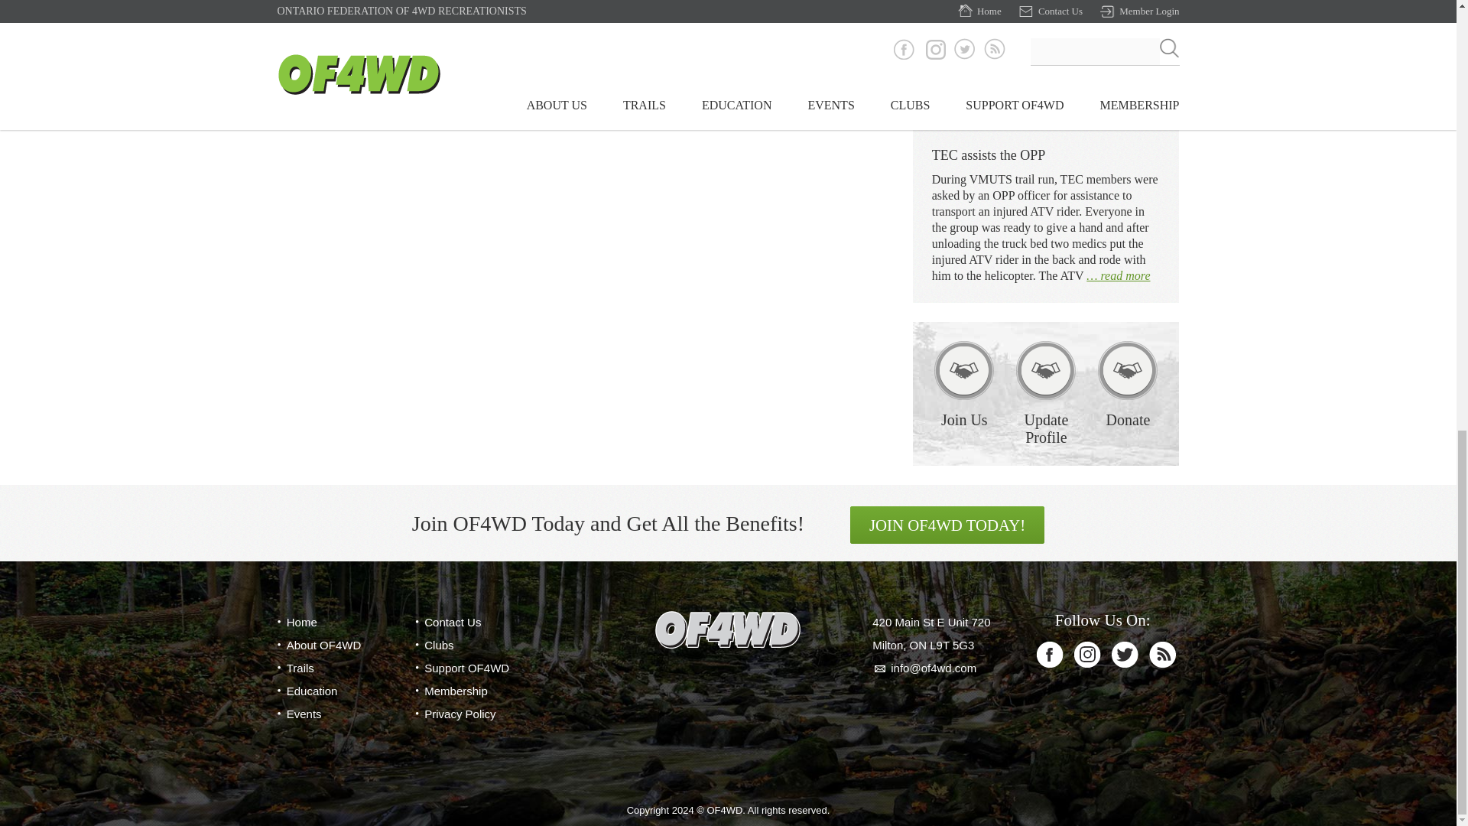  What do you see at coordinates (1049, 655) in the screenshot?
I see `Facebook` at bounding box center [1049, 655].